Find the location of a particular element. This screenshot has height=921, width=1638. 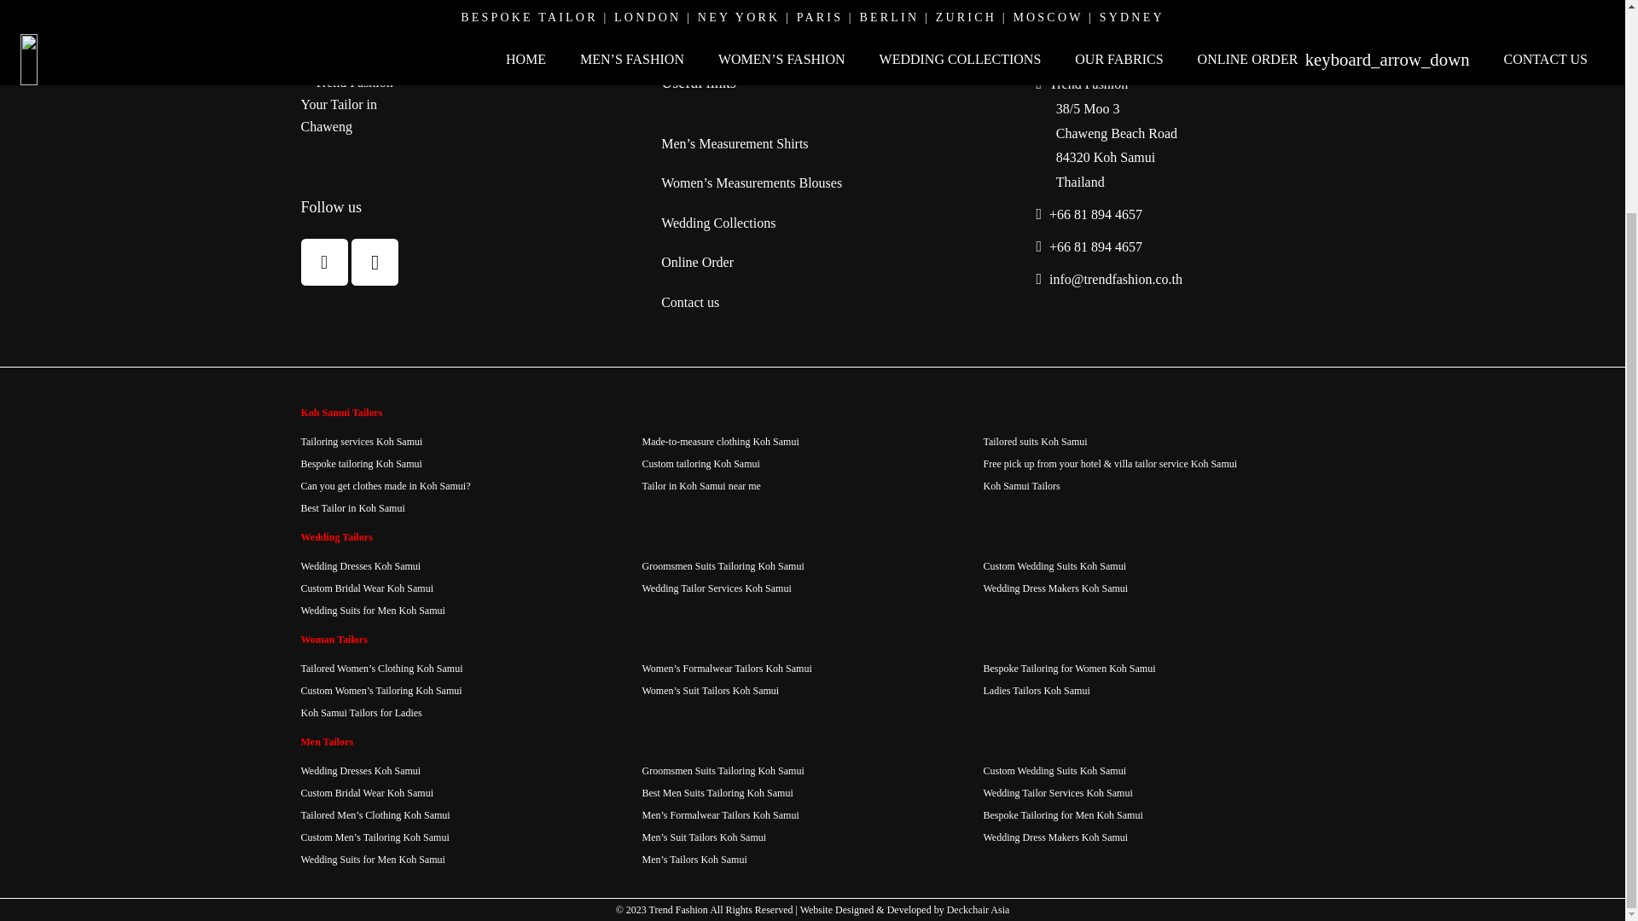

Instagram is located at coordinates (375, 261).